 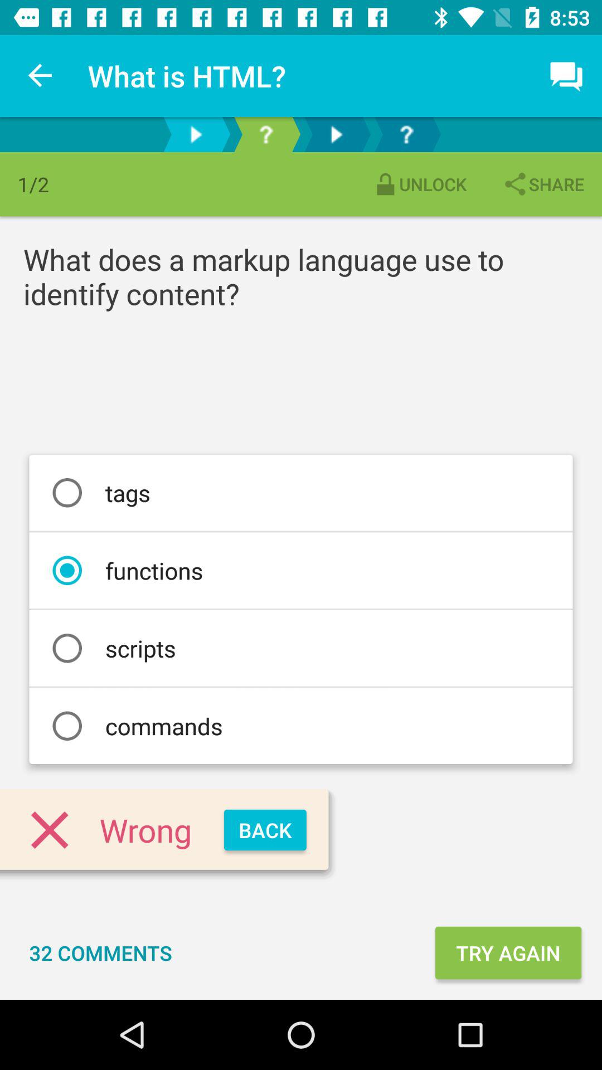 I want to click on choose item below the commands icon, so click(x=265, y=830).